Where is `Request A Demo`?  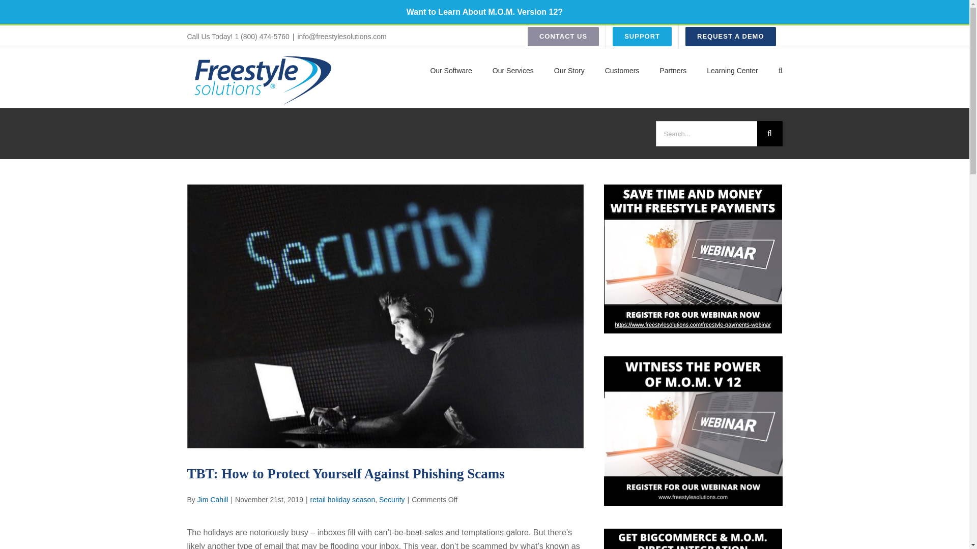
Request A Demo is located at coordinates (731, 36).